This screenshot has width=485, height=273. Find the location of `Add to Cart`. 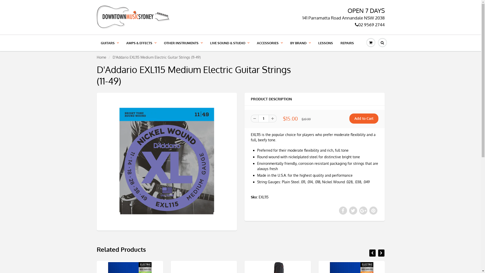

Add to Cart is located at coordinates (364, 119).